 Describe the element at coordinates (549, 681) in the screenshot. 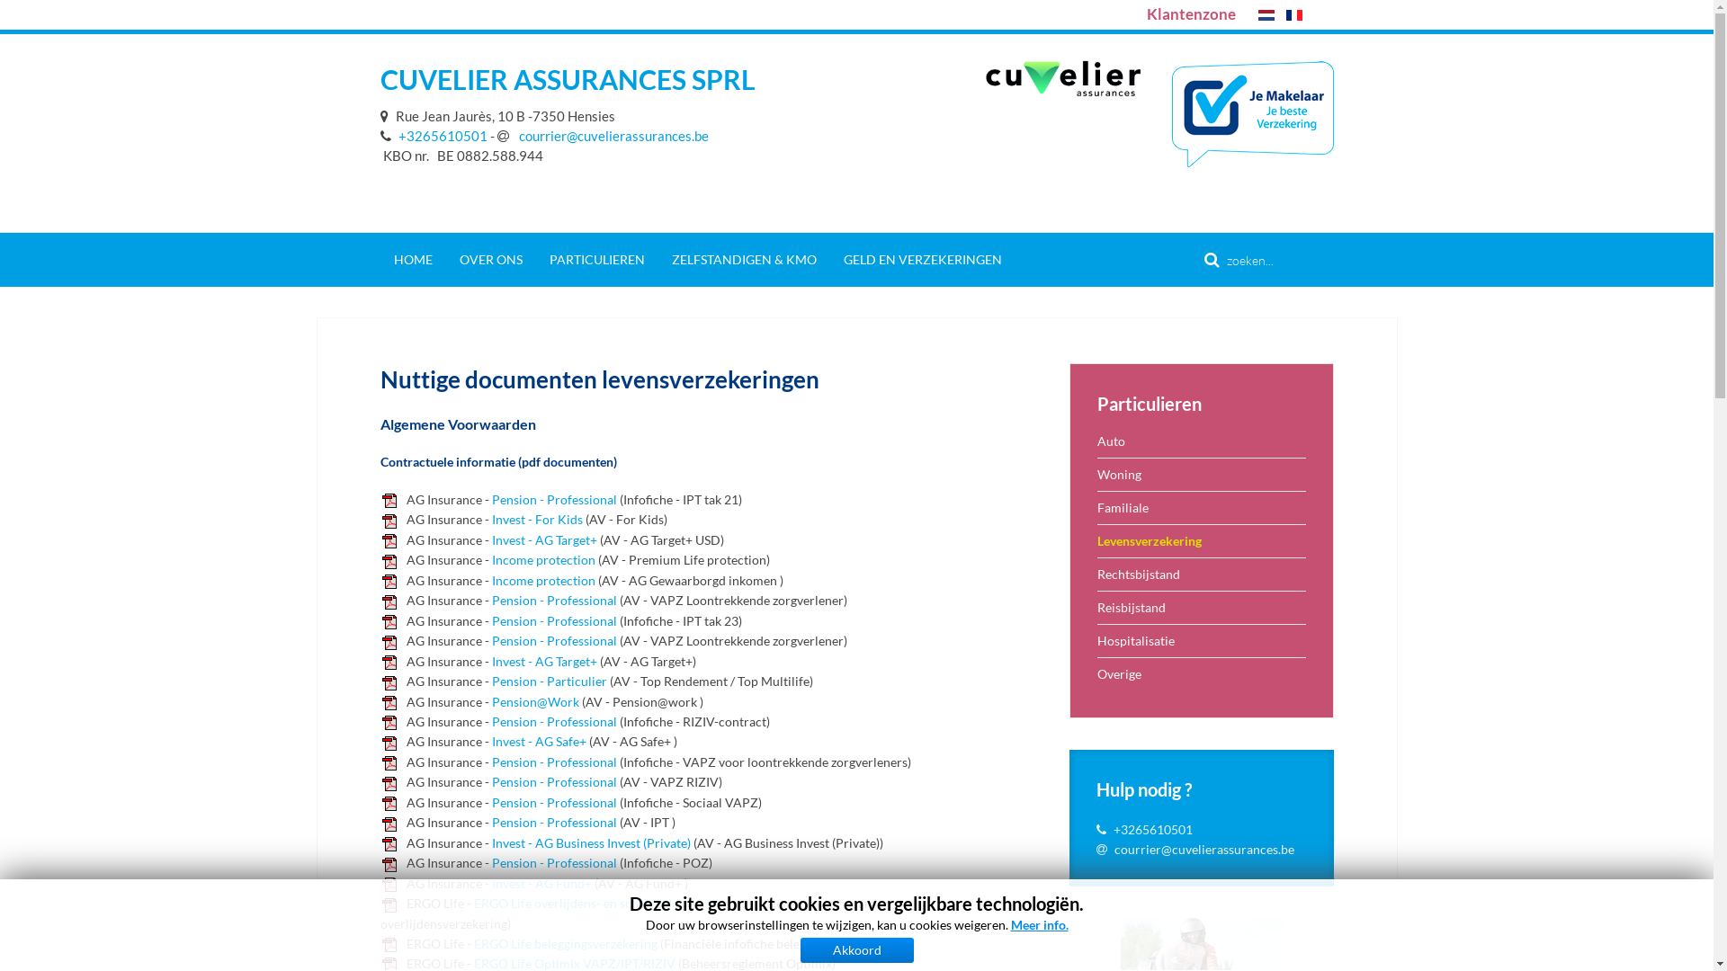

I see `Pension - Particulier` at that location.